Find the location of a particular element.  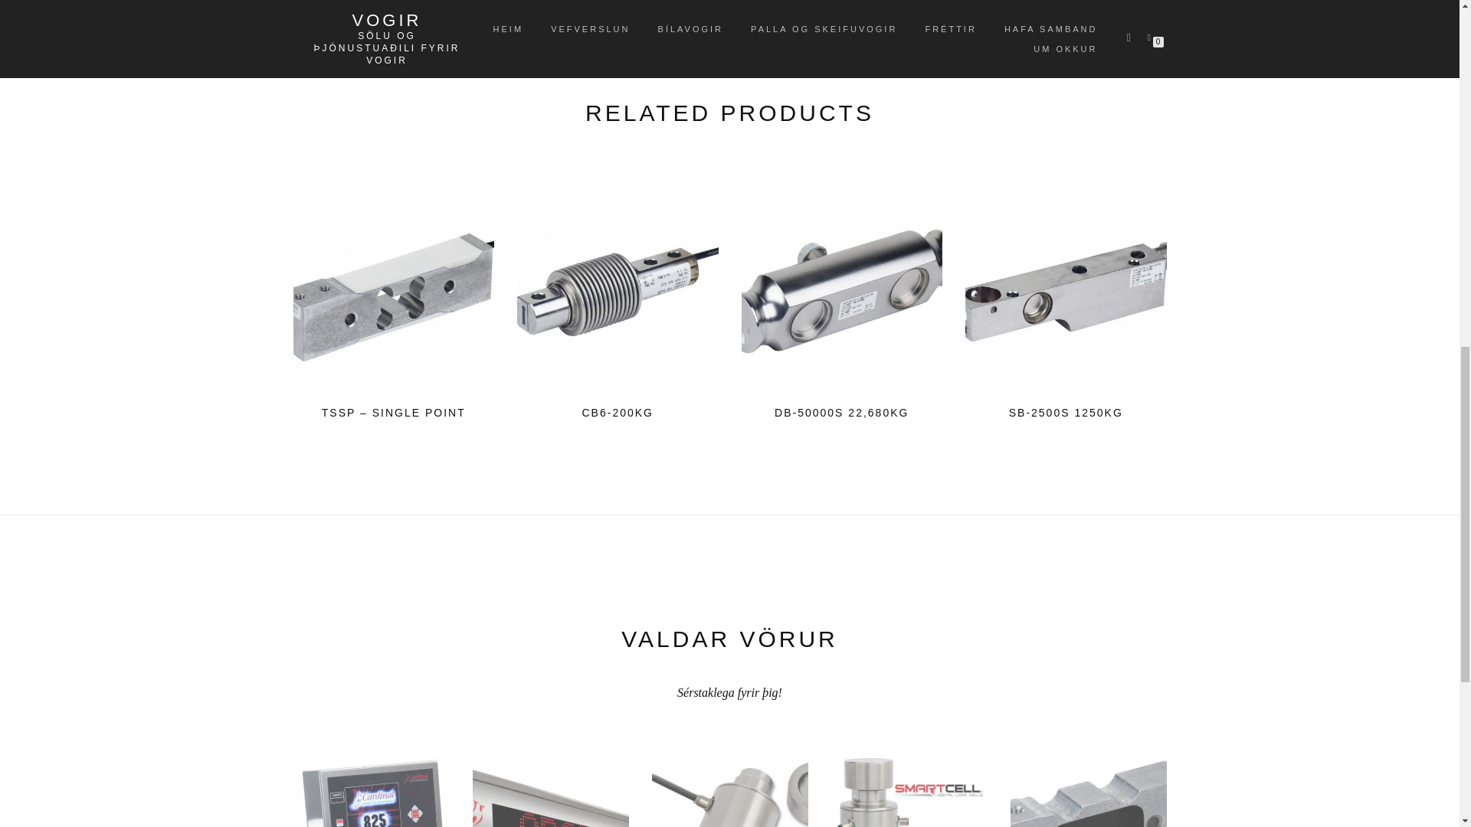

DB-75000S-1024x835 is located at coordinates (841, 291).